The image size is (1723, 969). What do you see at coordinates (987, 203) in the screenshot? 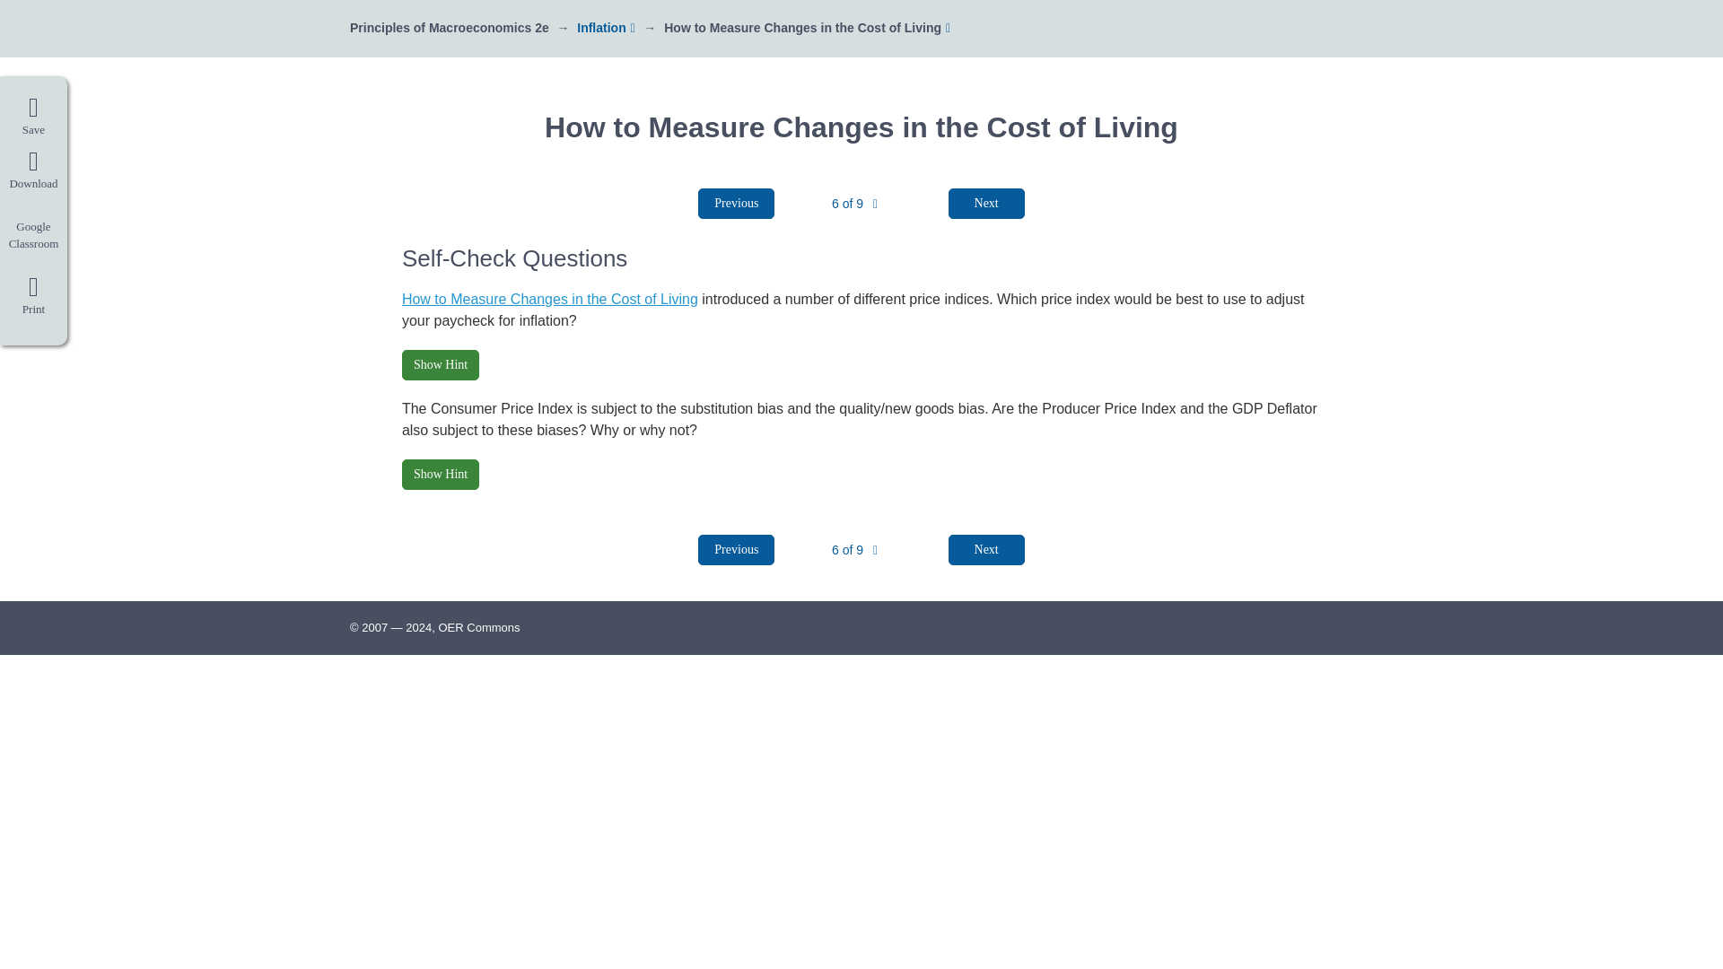
I see `Next` at bounding box center [987, 203].